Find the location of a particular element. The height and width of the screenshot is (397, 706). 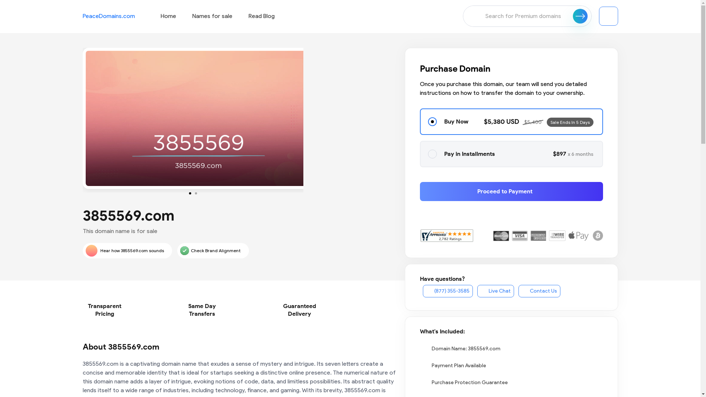

Contact Us is located at coordinates (539, 291).